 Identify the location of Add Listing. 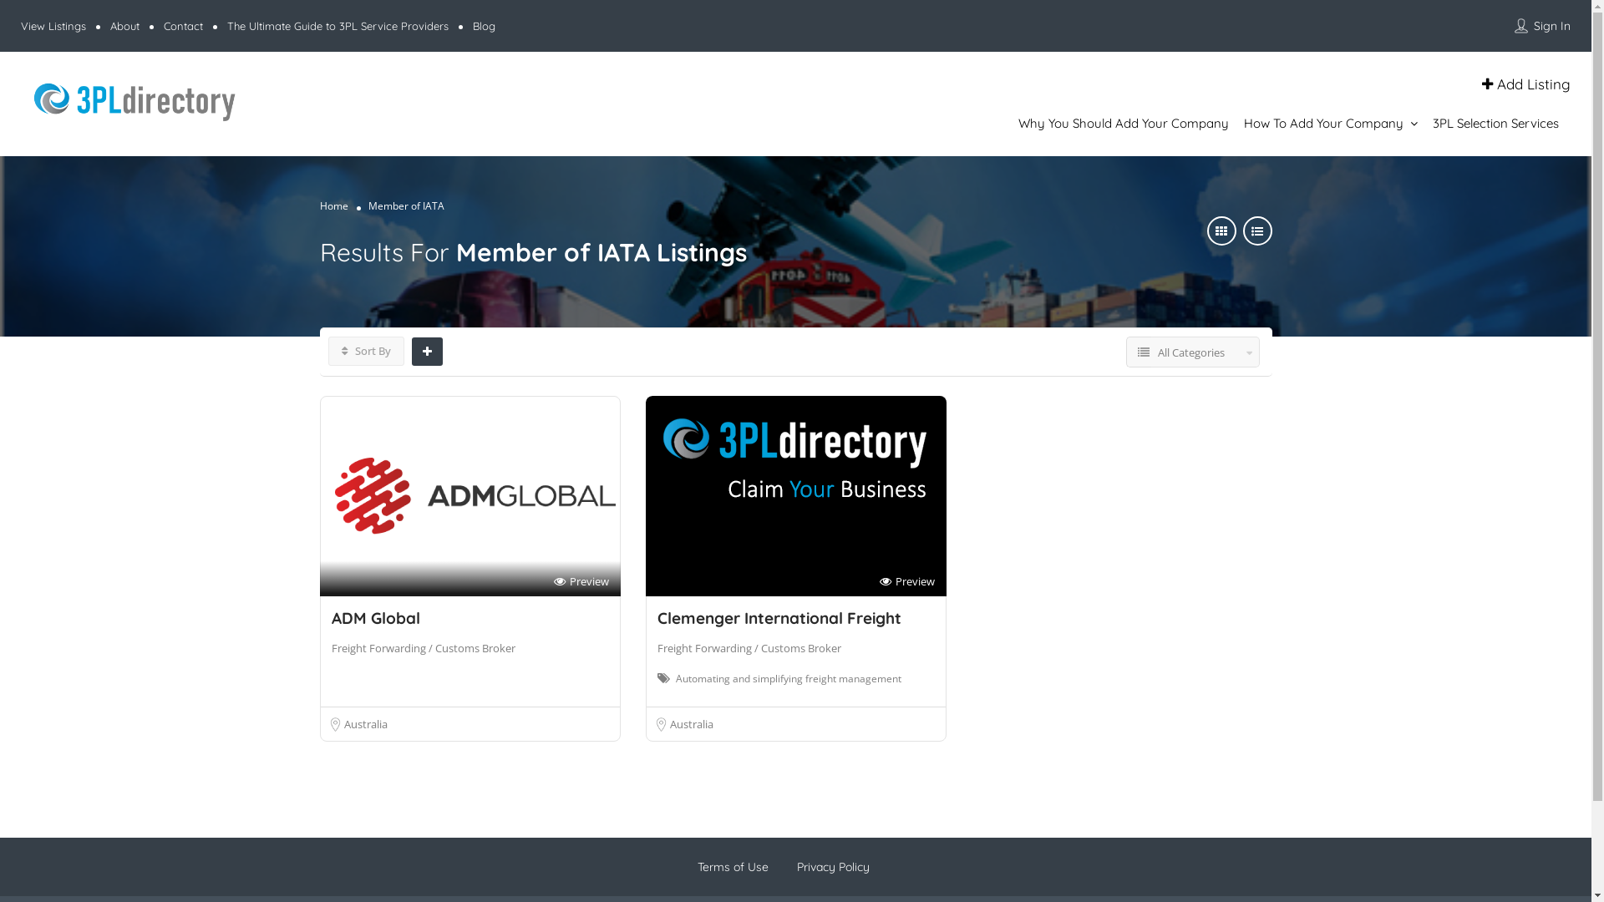
(1526, 84).